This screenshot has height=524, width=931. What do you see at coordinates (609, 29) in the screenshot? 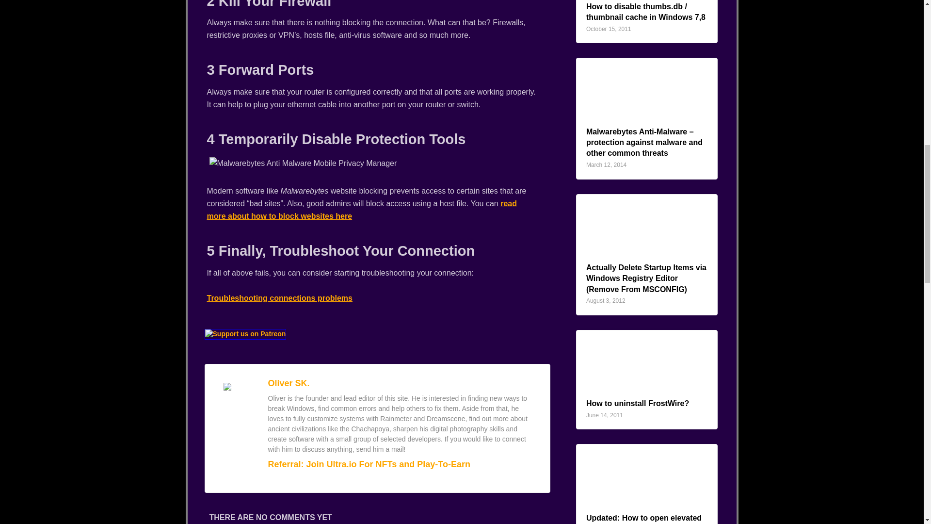
I see `October 15, 2011` at bounding box center [609, 29].